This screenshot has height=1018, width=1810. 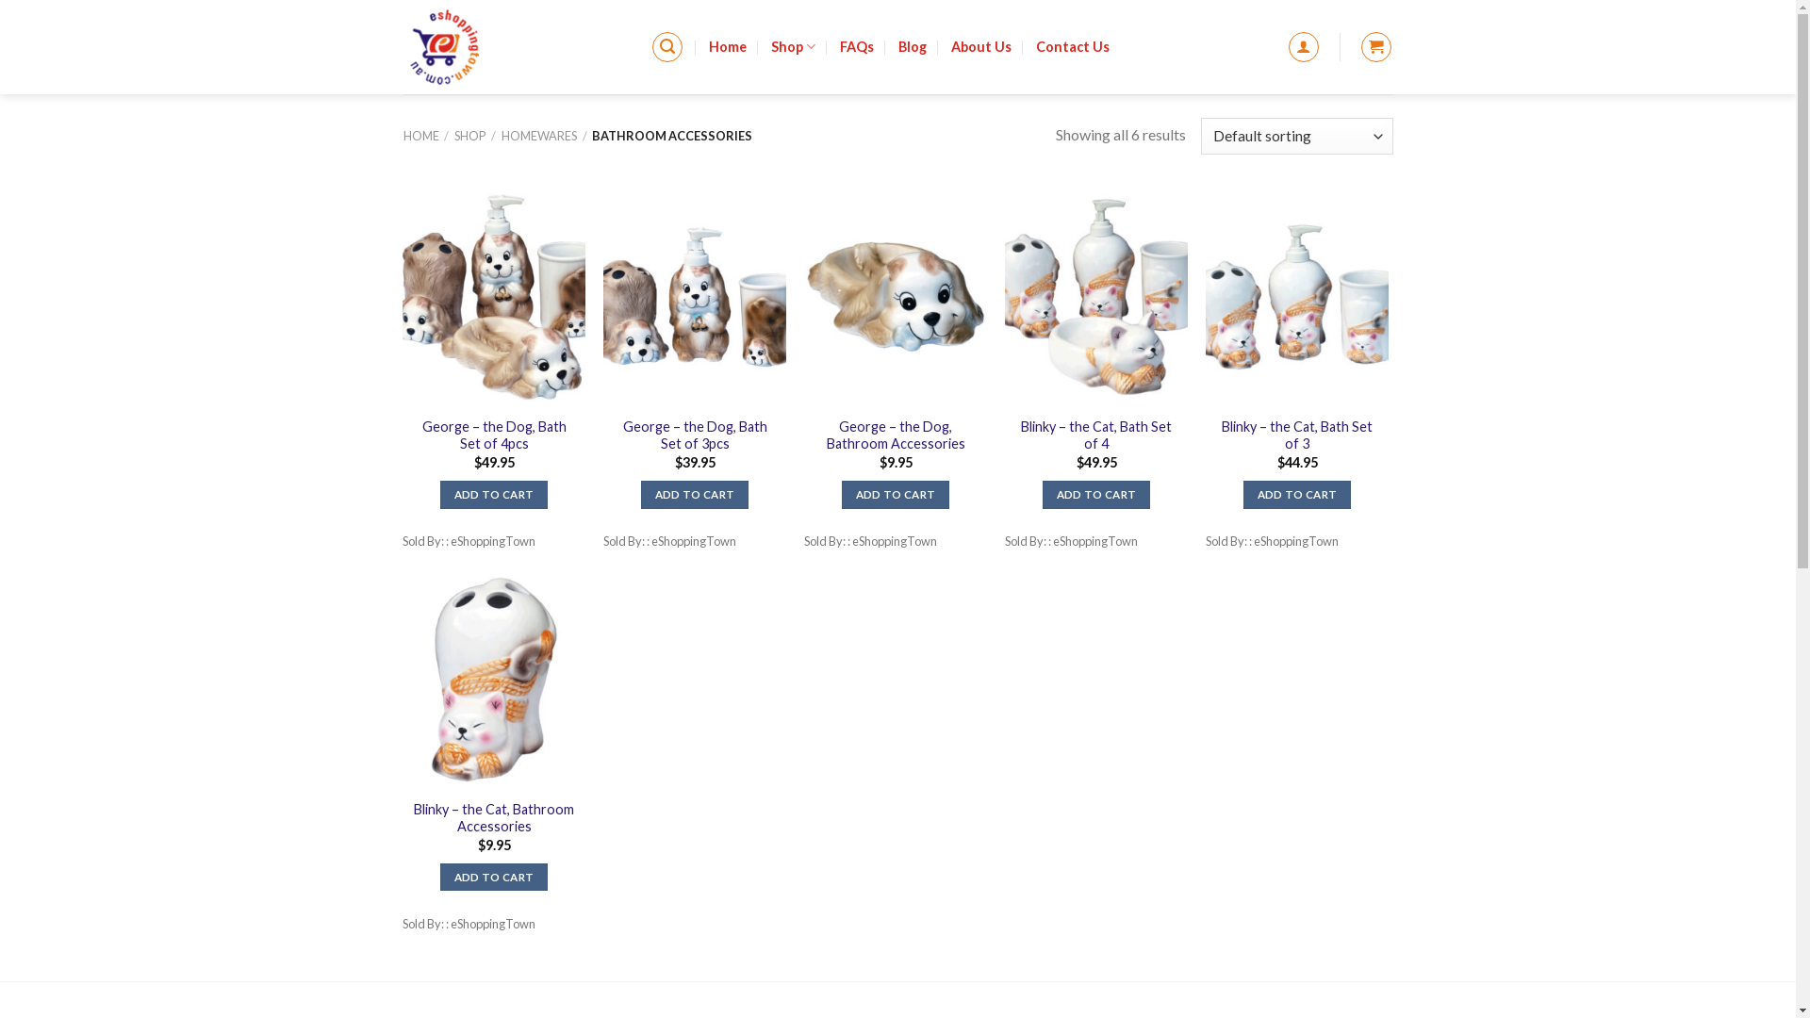 I want to click on Shop, so click(x=794, y=47).